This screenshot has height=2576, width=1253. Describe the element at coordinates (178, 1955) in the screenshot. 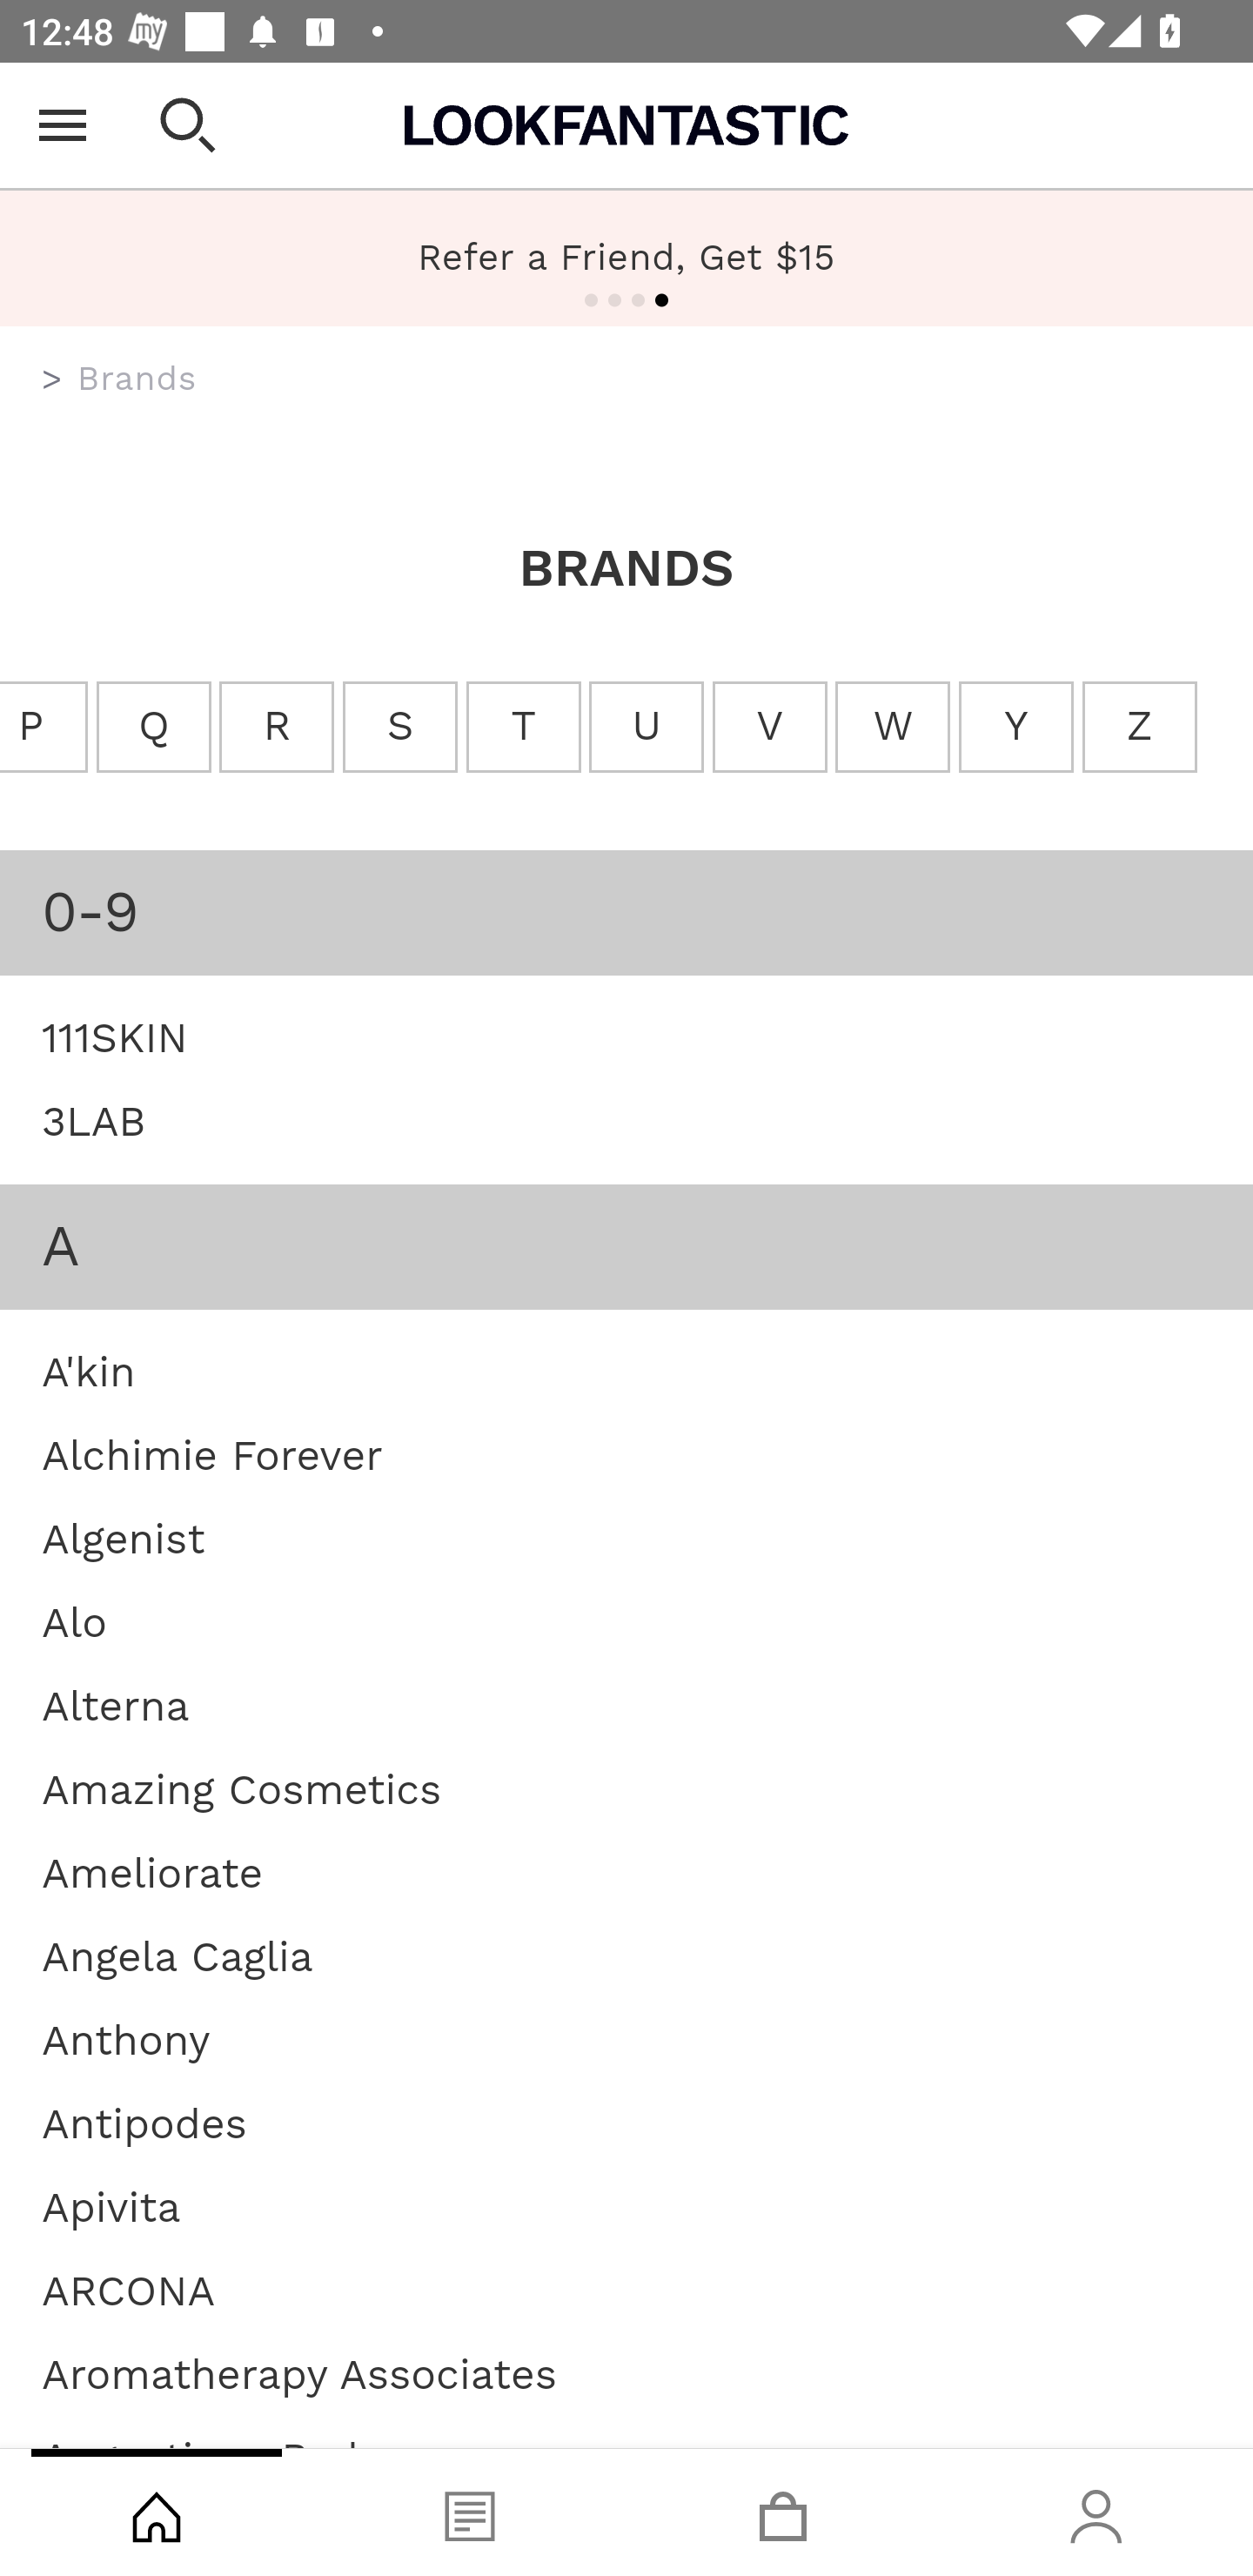

I see `Angela Caglia` at that location.